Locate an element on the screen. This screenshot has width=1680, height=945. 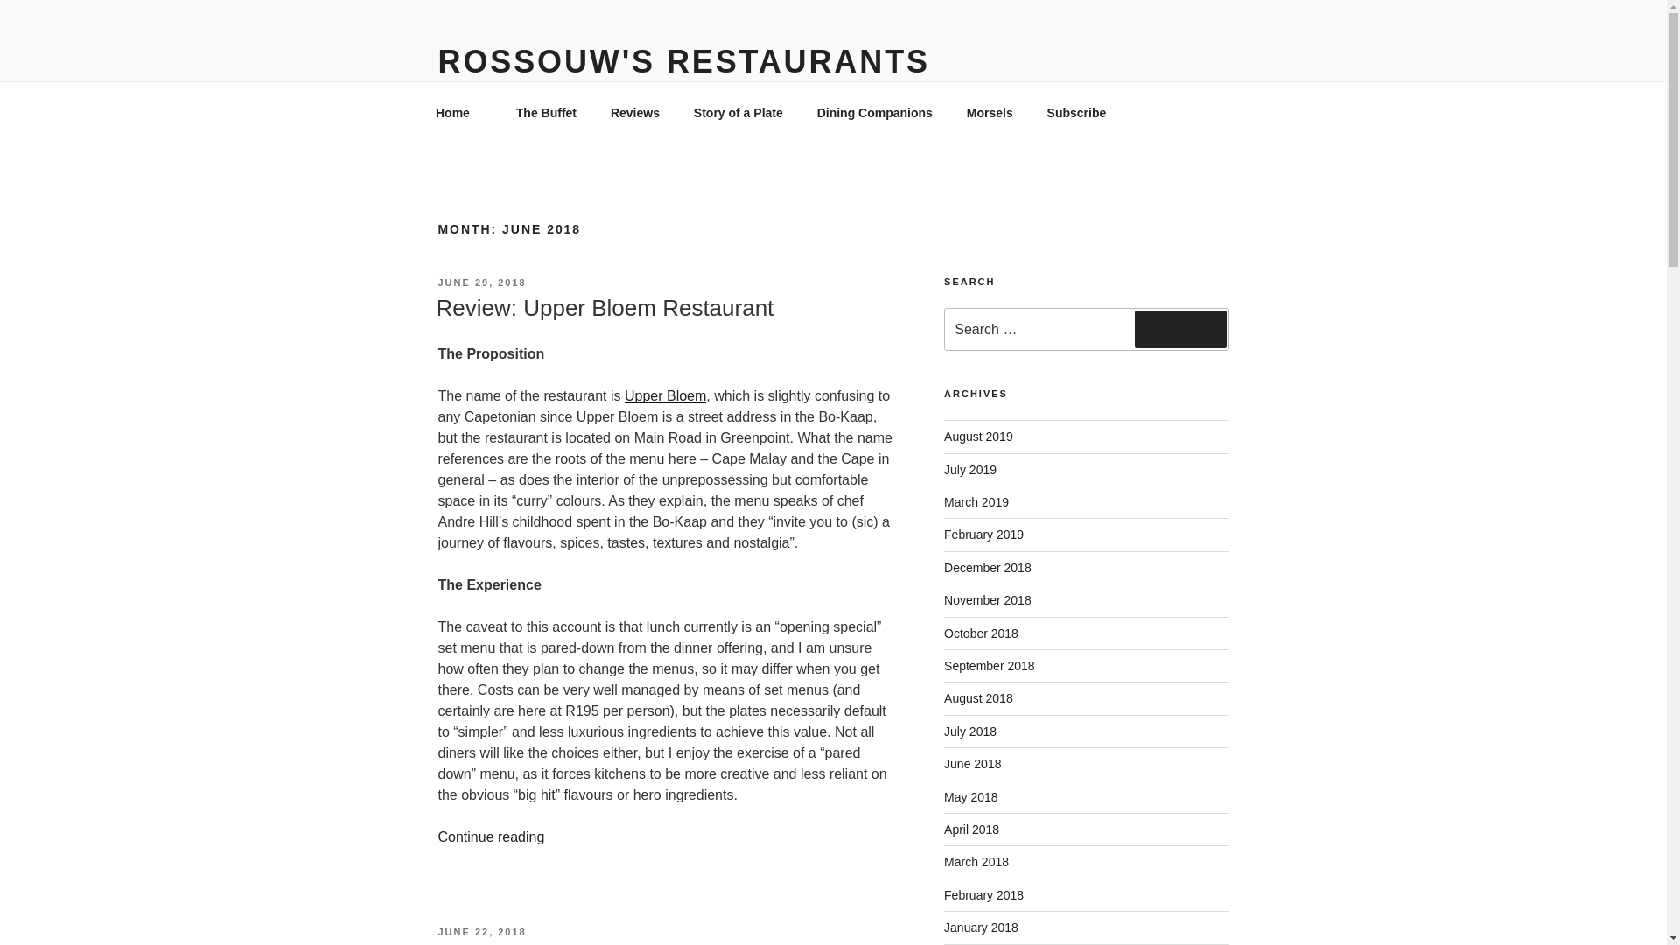
Home is located at coordinates (458, 112).